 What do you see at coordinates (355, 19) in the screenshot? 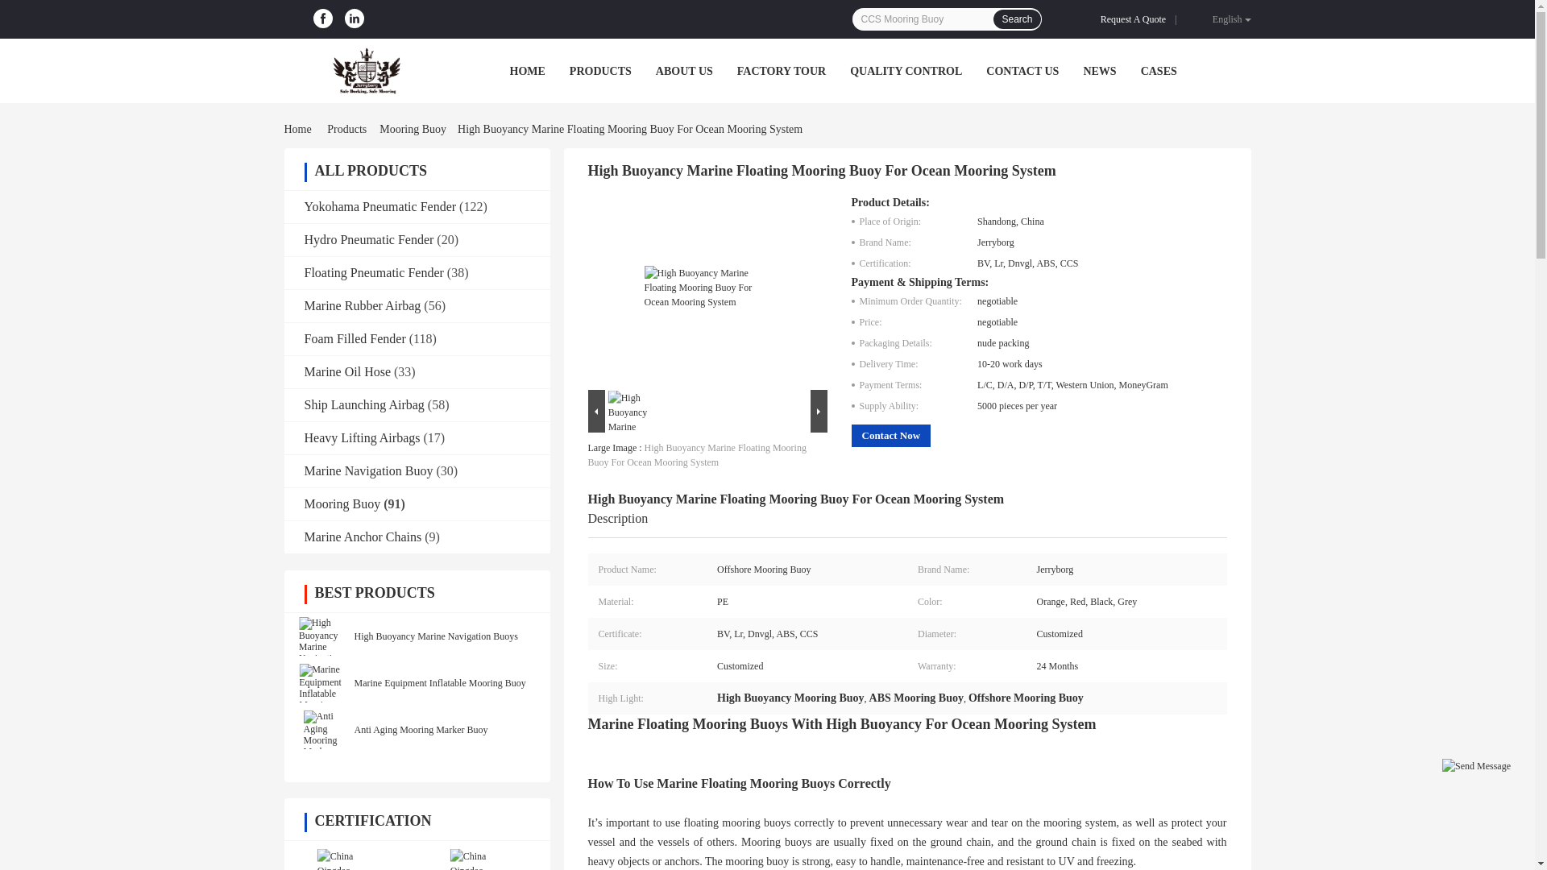
I see `Qingdao Jerryborg Marine Machinery Co., Ltd LinkedIn` at bounding box center [355, 19].